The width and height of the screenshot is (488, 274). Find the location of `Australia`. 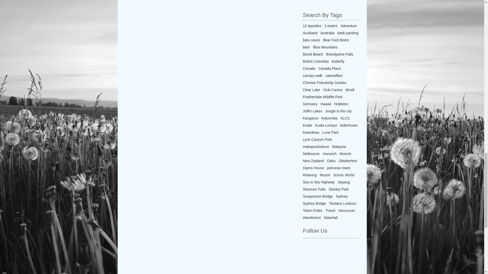

Australia is located at coordinates (327, 33).